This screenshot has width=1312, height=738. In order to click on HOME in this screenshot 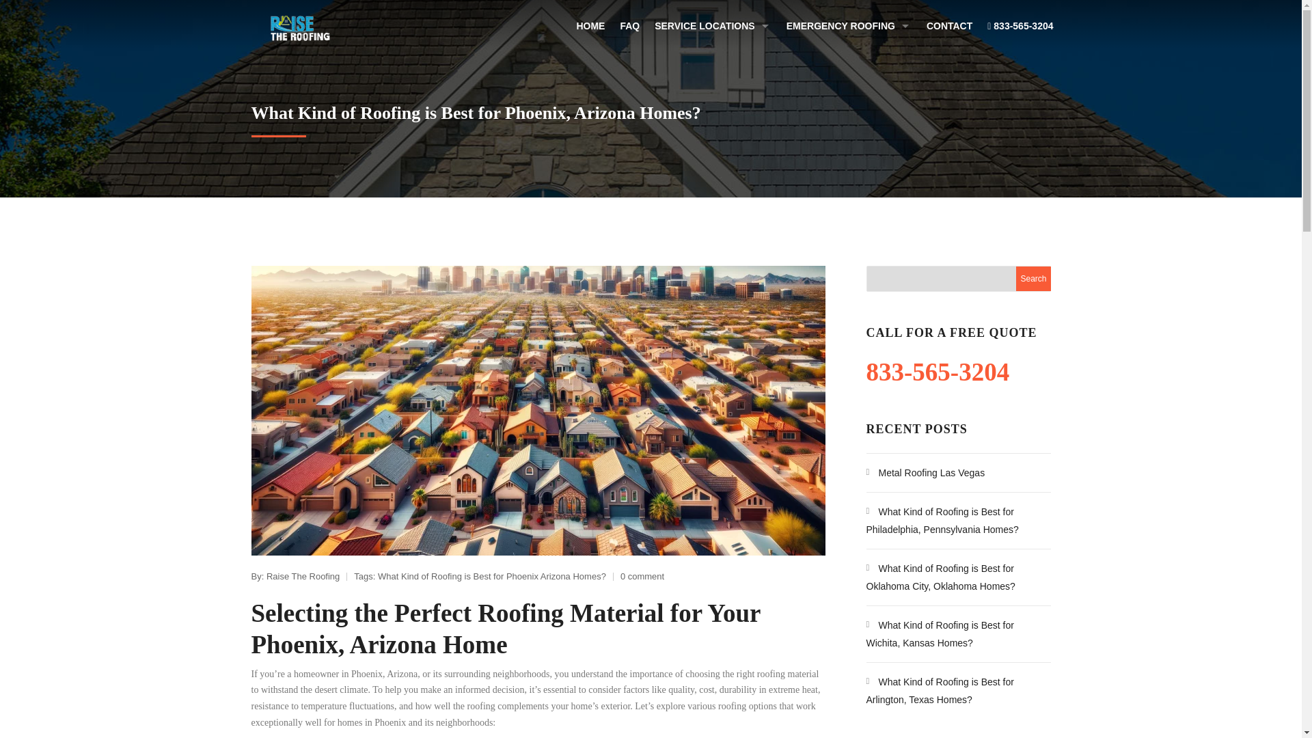, I will do `click(590, 29)`.